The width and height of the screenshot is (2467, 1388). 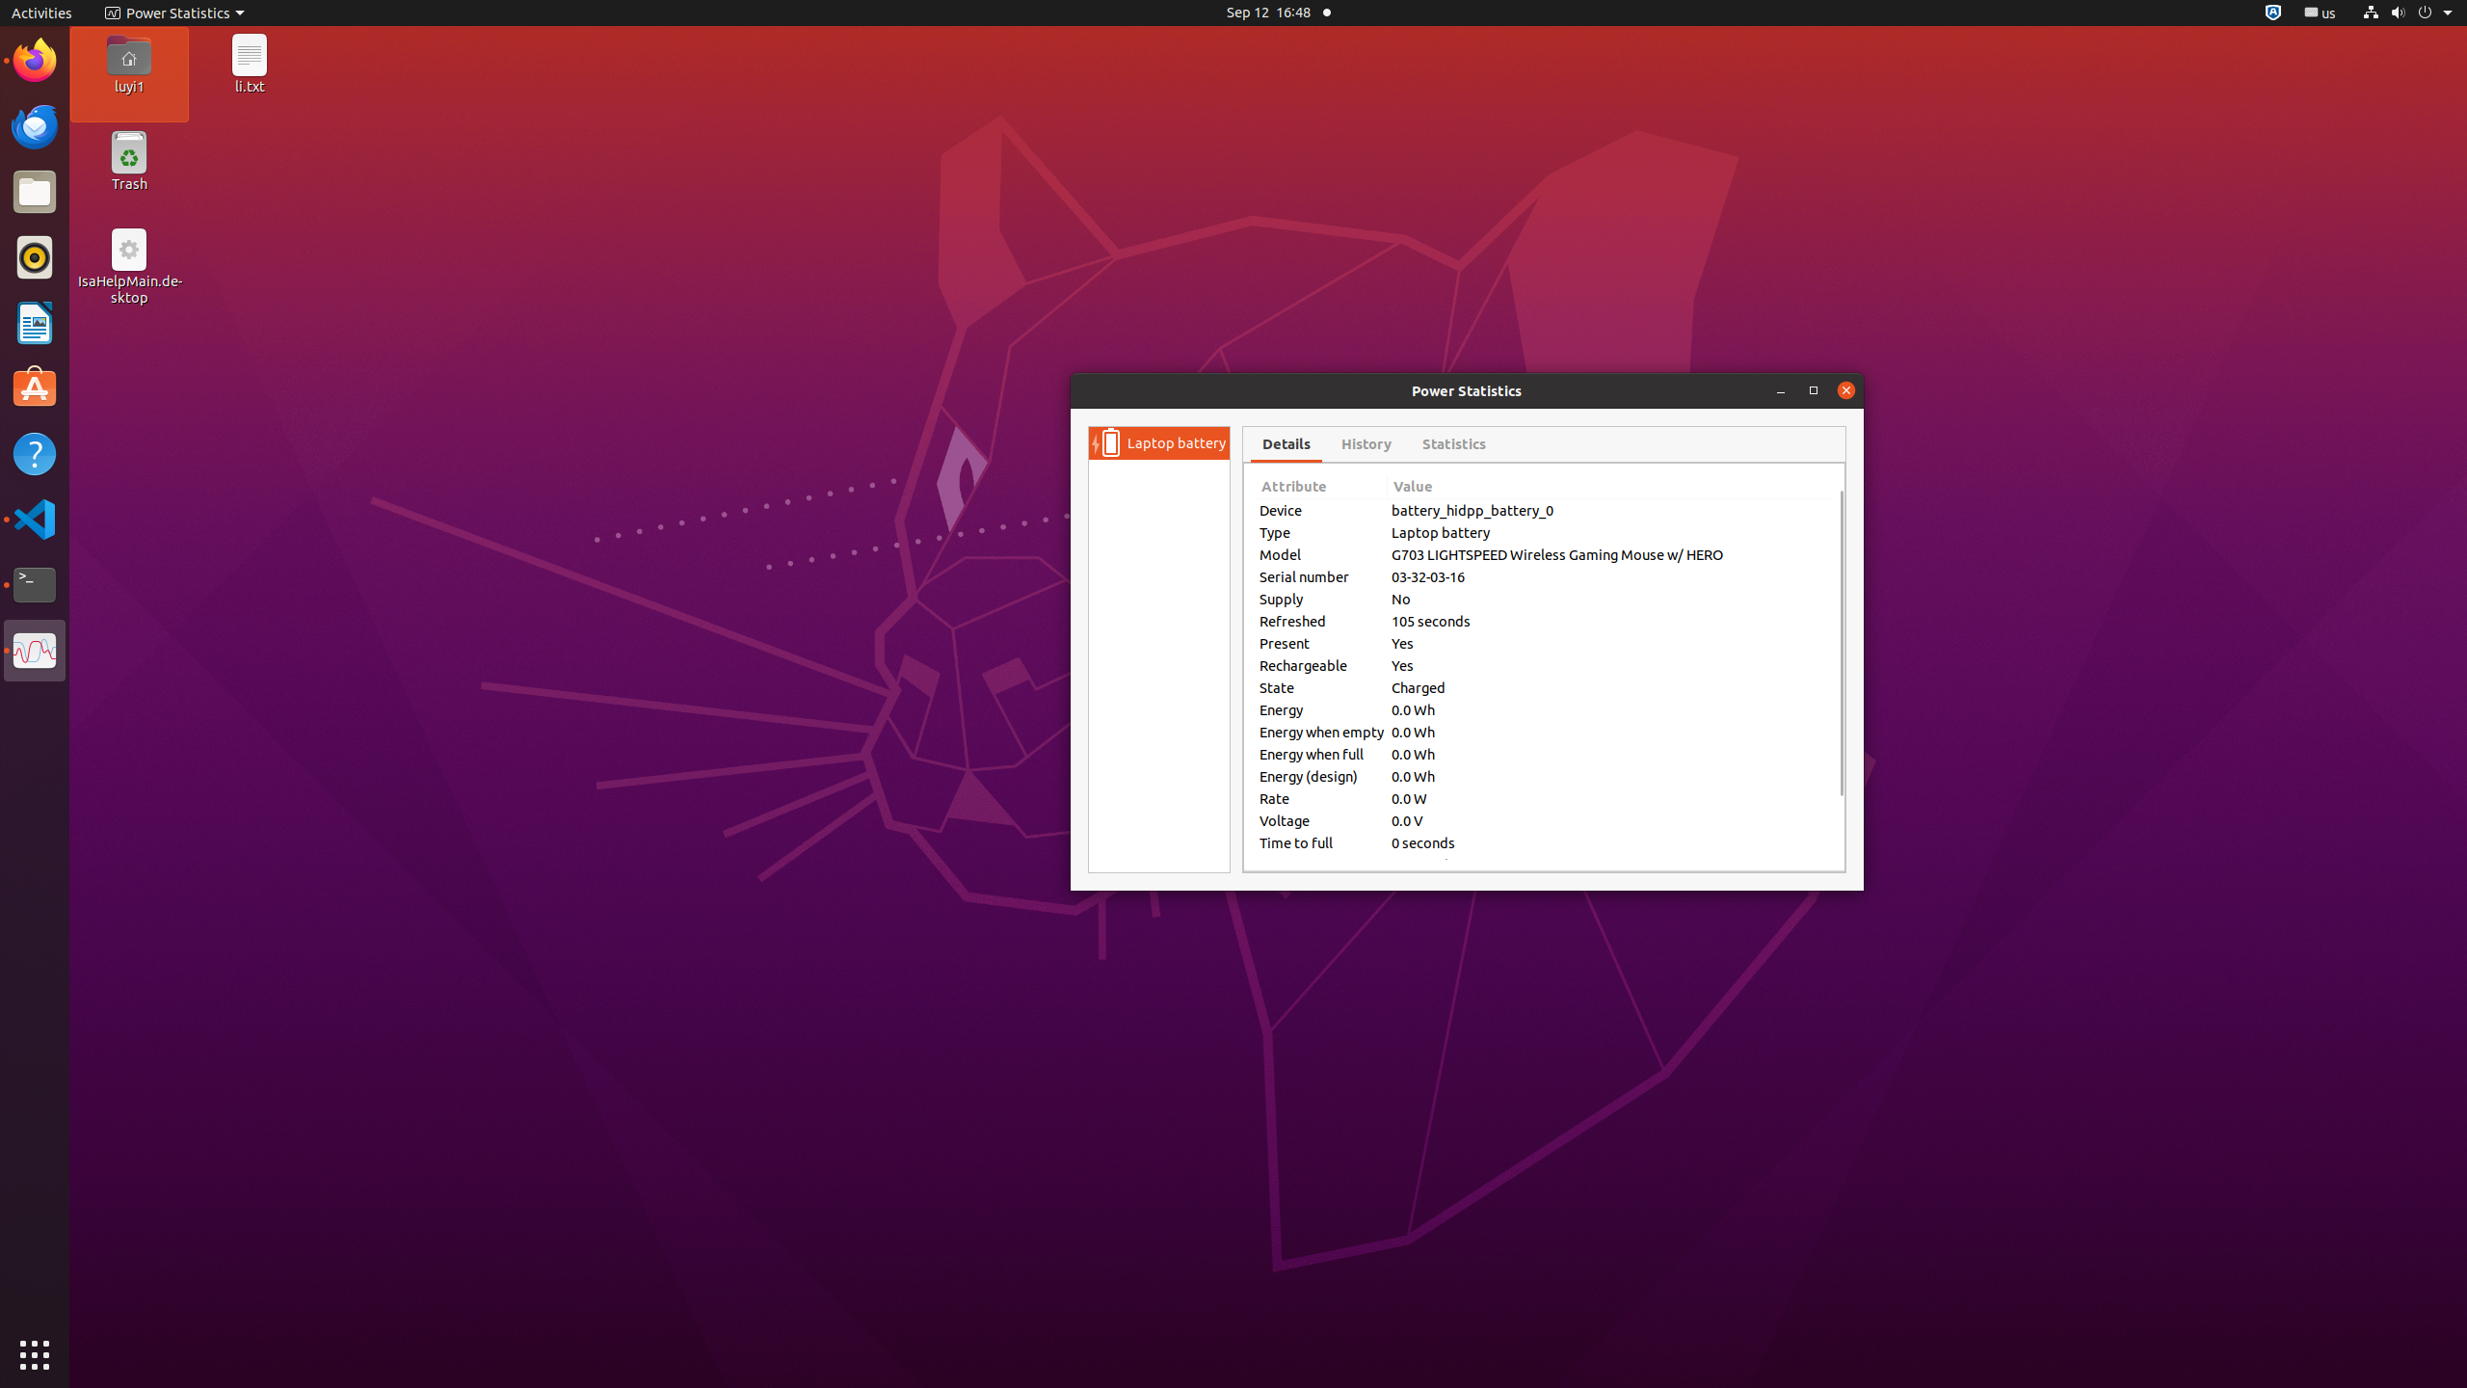 I want to click on 03-32-03-16, so click(x=1610, y=576).